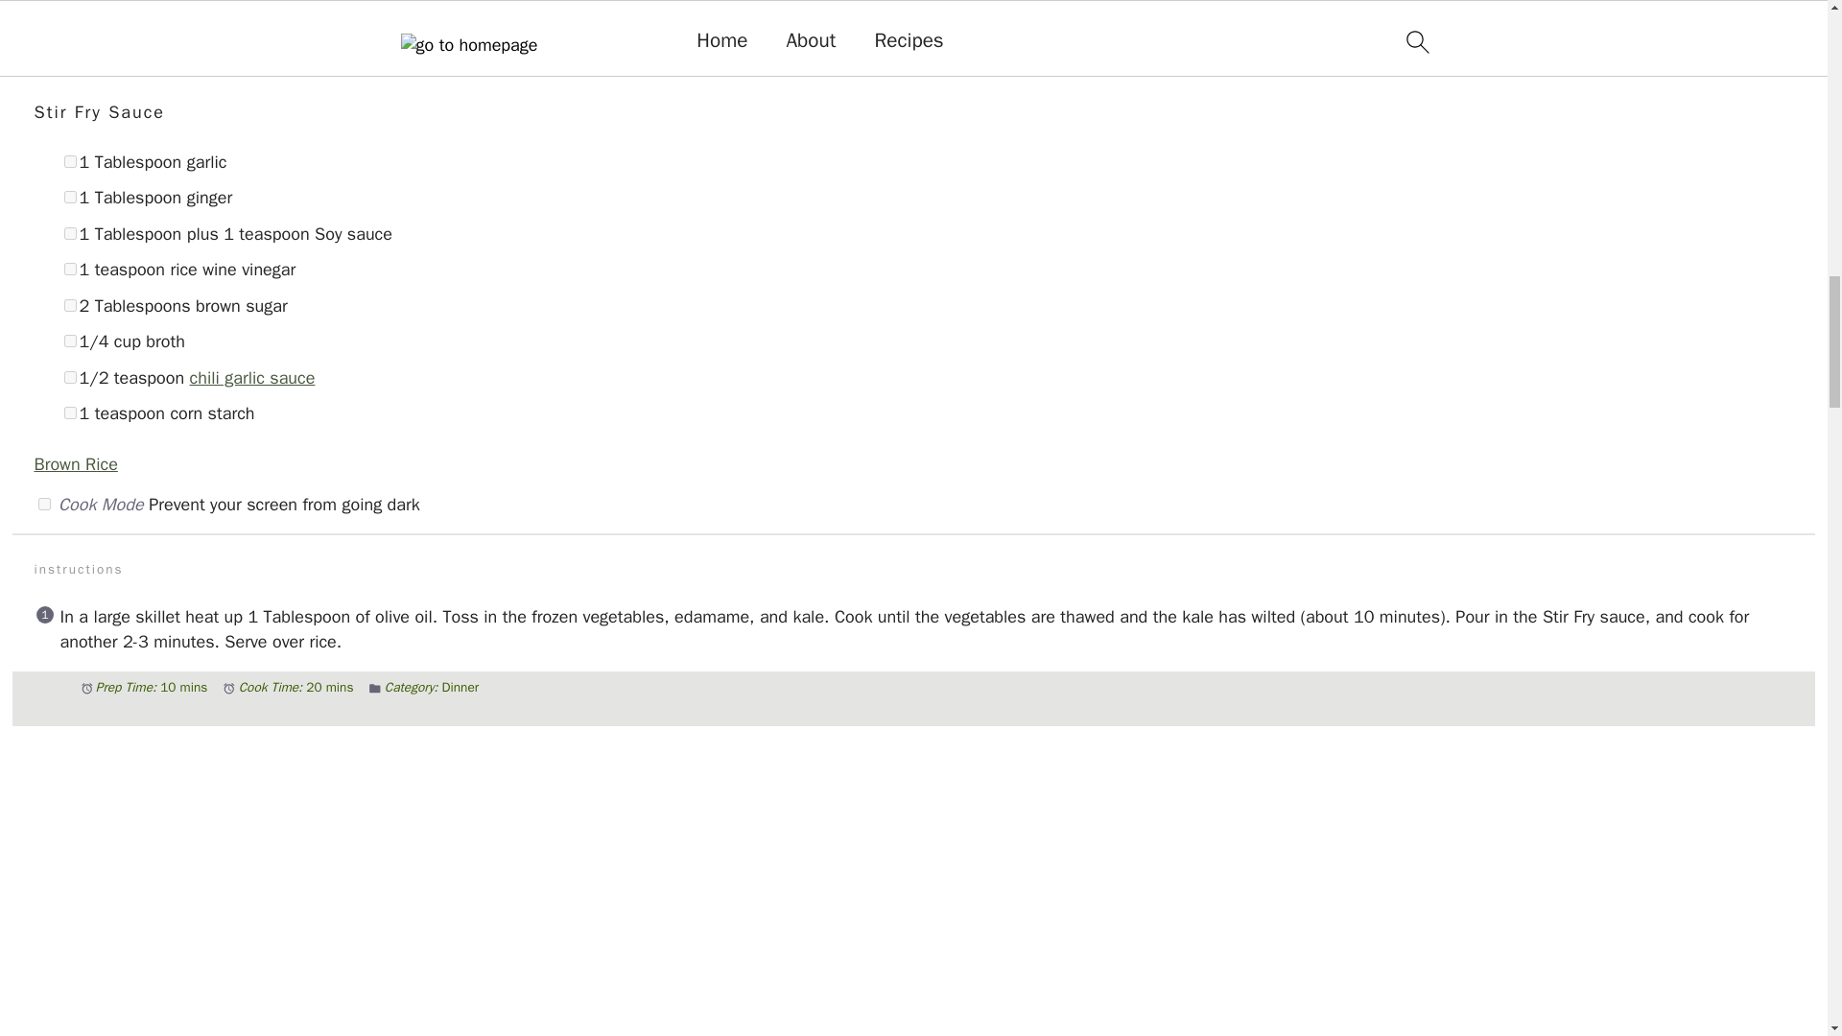  I want to click on on, so click(69, 25).